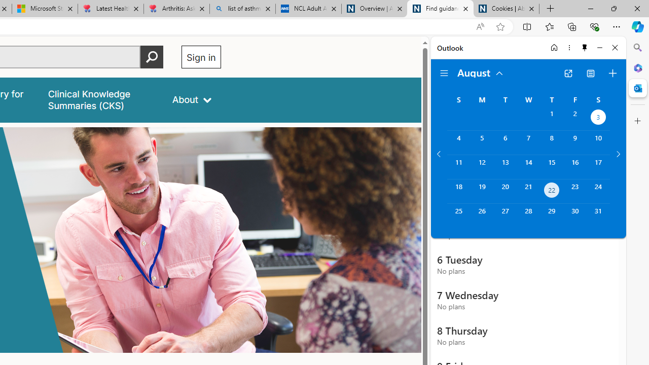 The image size is (649, 365). What do you see at coordinates (568, 73) in the screenshot?
I see `Open in new tab` at bounding box center [568, 73].